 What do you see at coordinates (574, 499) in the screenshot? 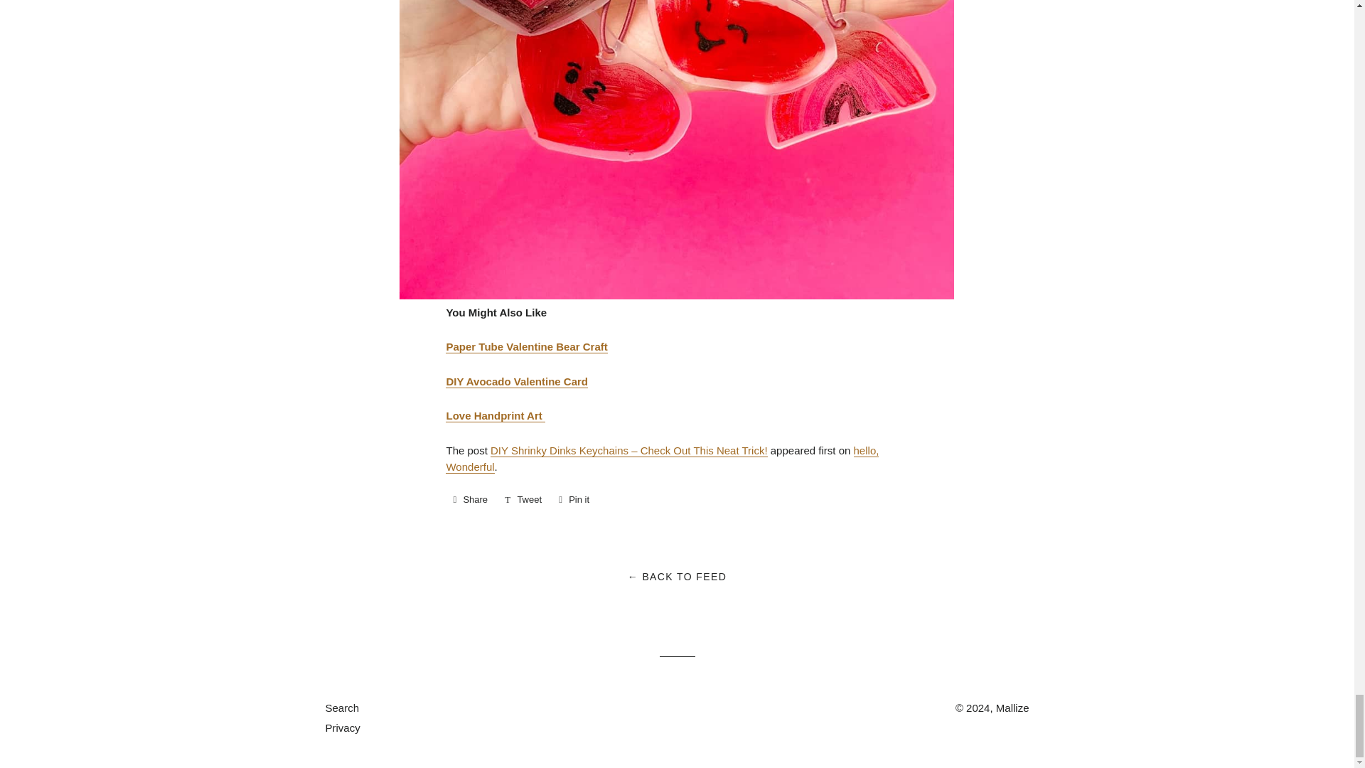
I see `Pin on Pinterest` at bounding box center [574, 499].